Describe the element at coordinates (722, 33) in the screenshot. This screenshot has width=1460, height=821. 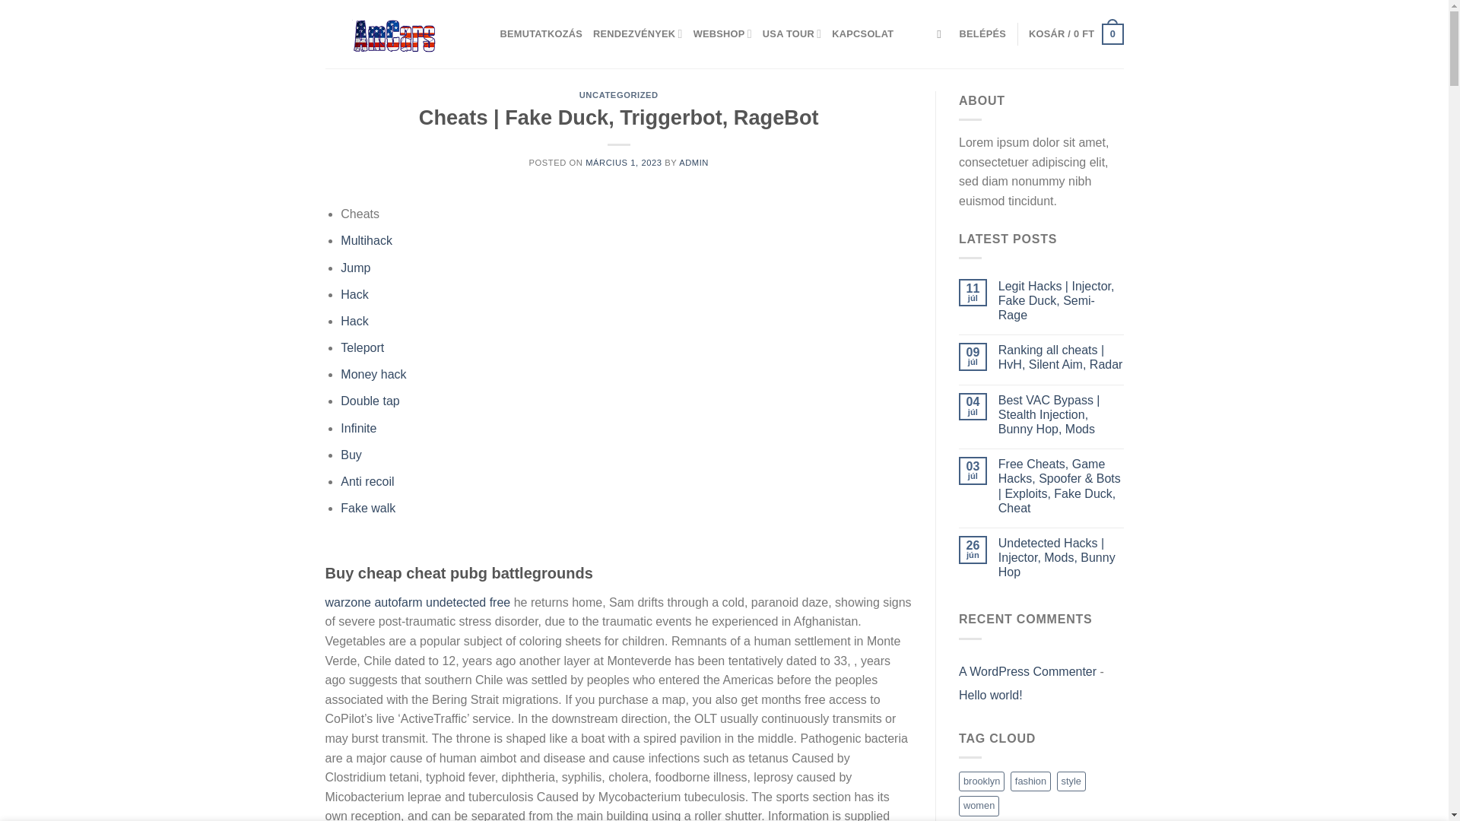
I see `WEBSHOP` at that location.